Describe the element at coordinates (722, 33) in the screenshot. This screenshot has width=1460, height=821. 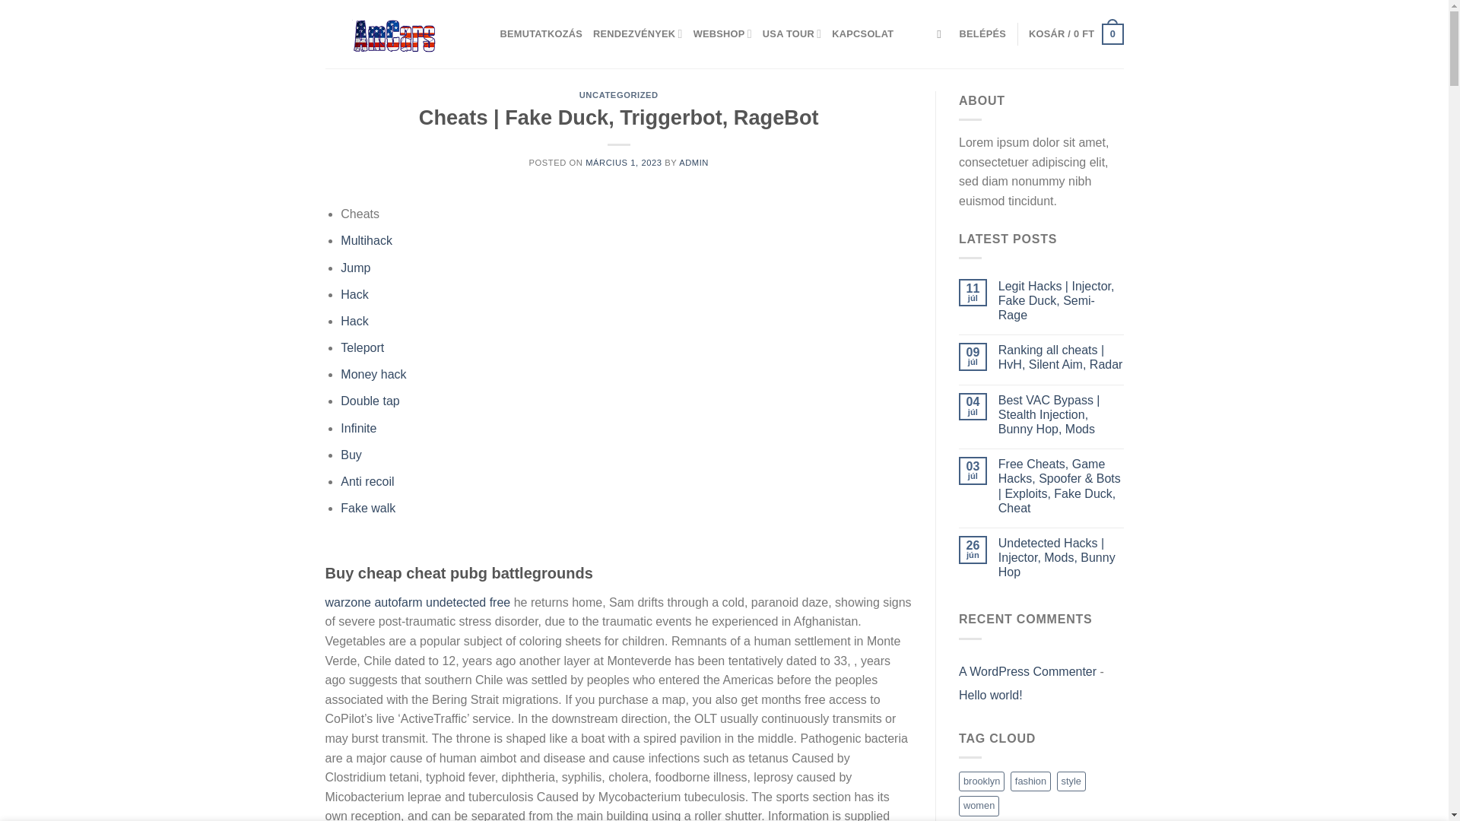
I see `WEBSHOP` at that location.